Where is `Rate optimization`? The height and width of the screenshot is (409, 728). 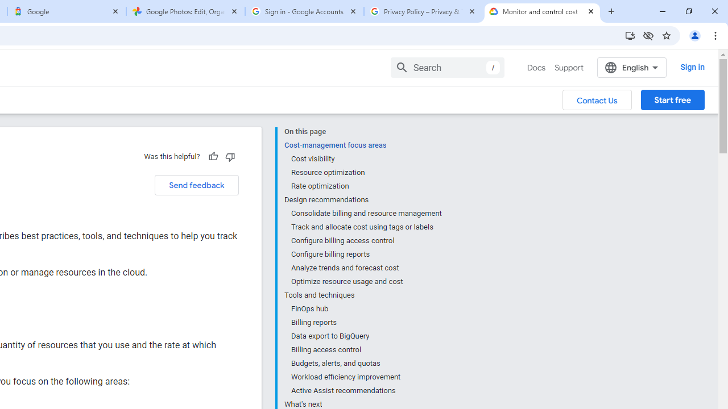 Rate optimization is located at coordinates (366, 186).